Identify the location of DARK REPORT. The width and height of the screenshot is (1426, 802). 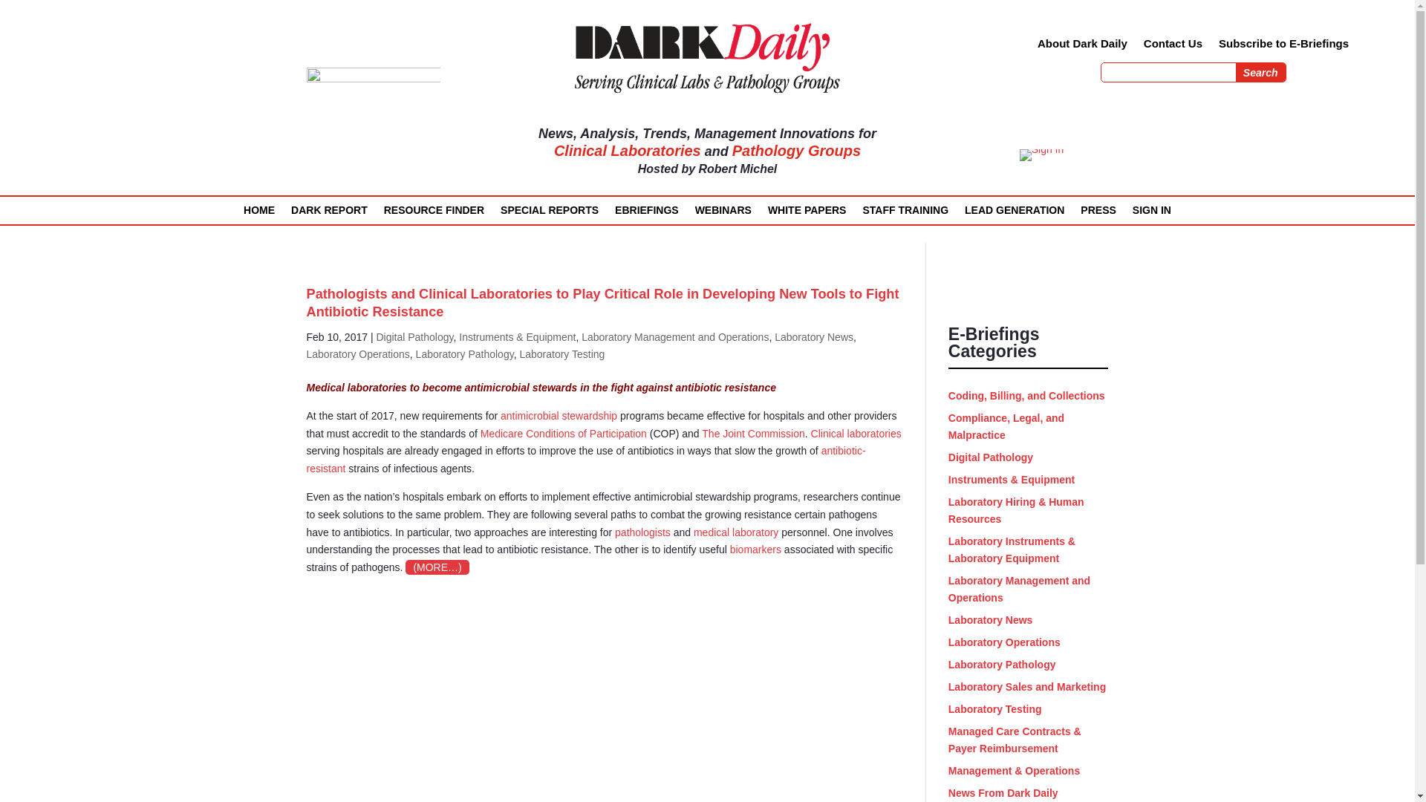
(329, 214).